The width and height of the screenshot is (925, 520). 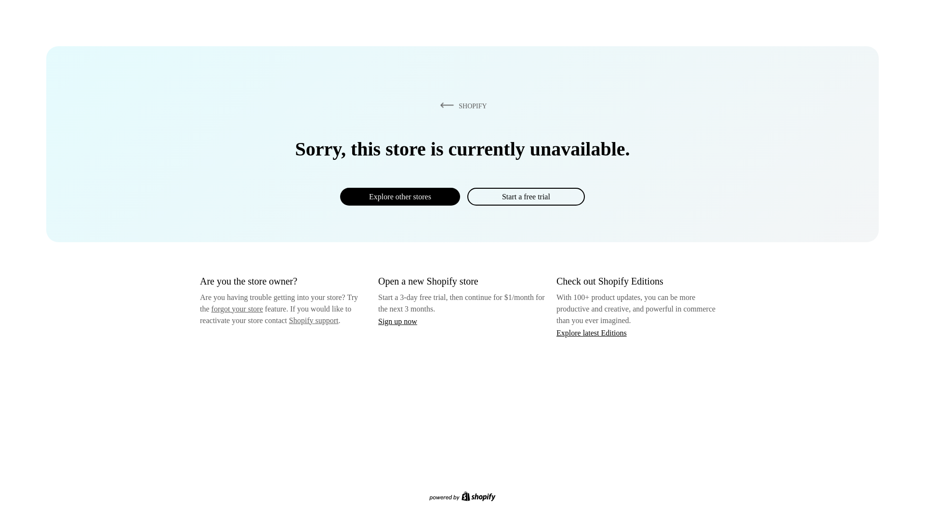 I want to click on Explore latest Editions, so click(x=592, y=332).